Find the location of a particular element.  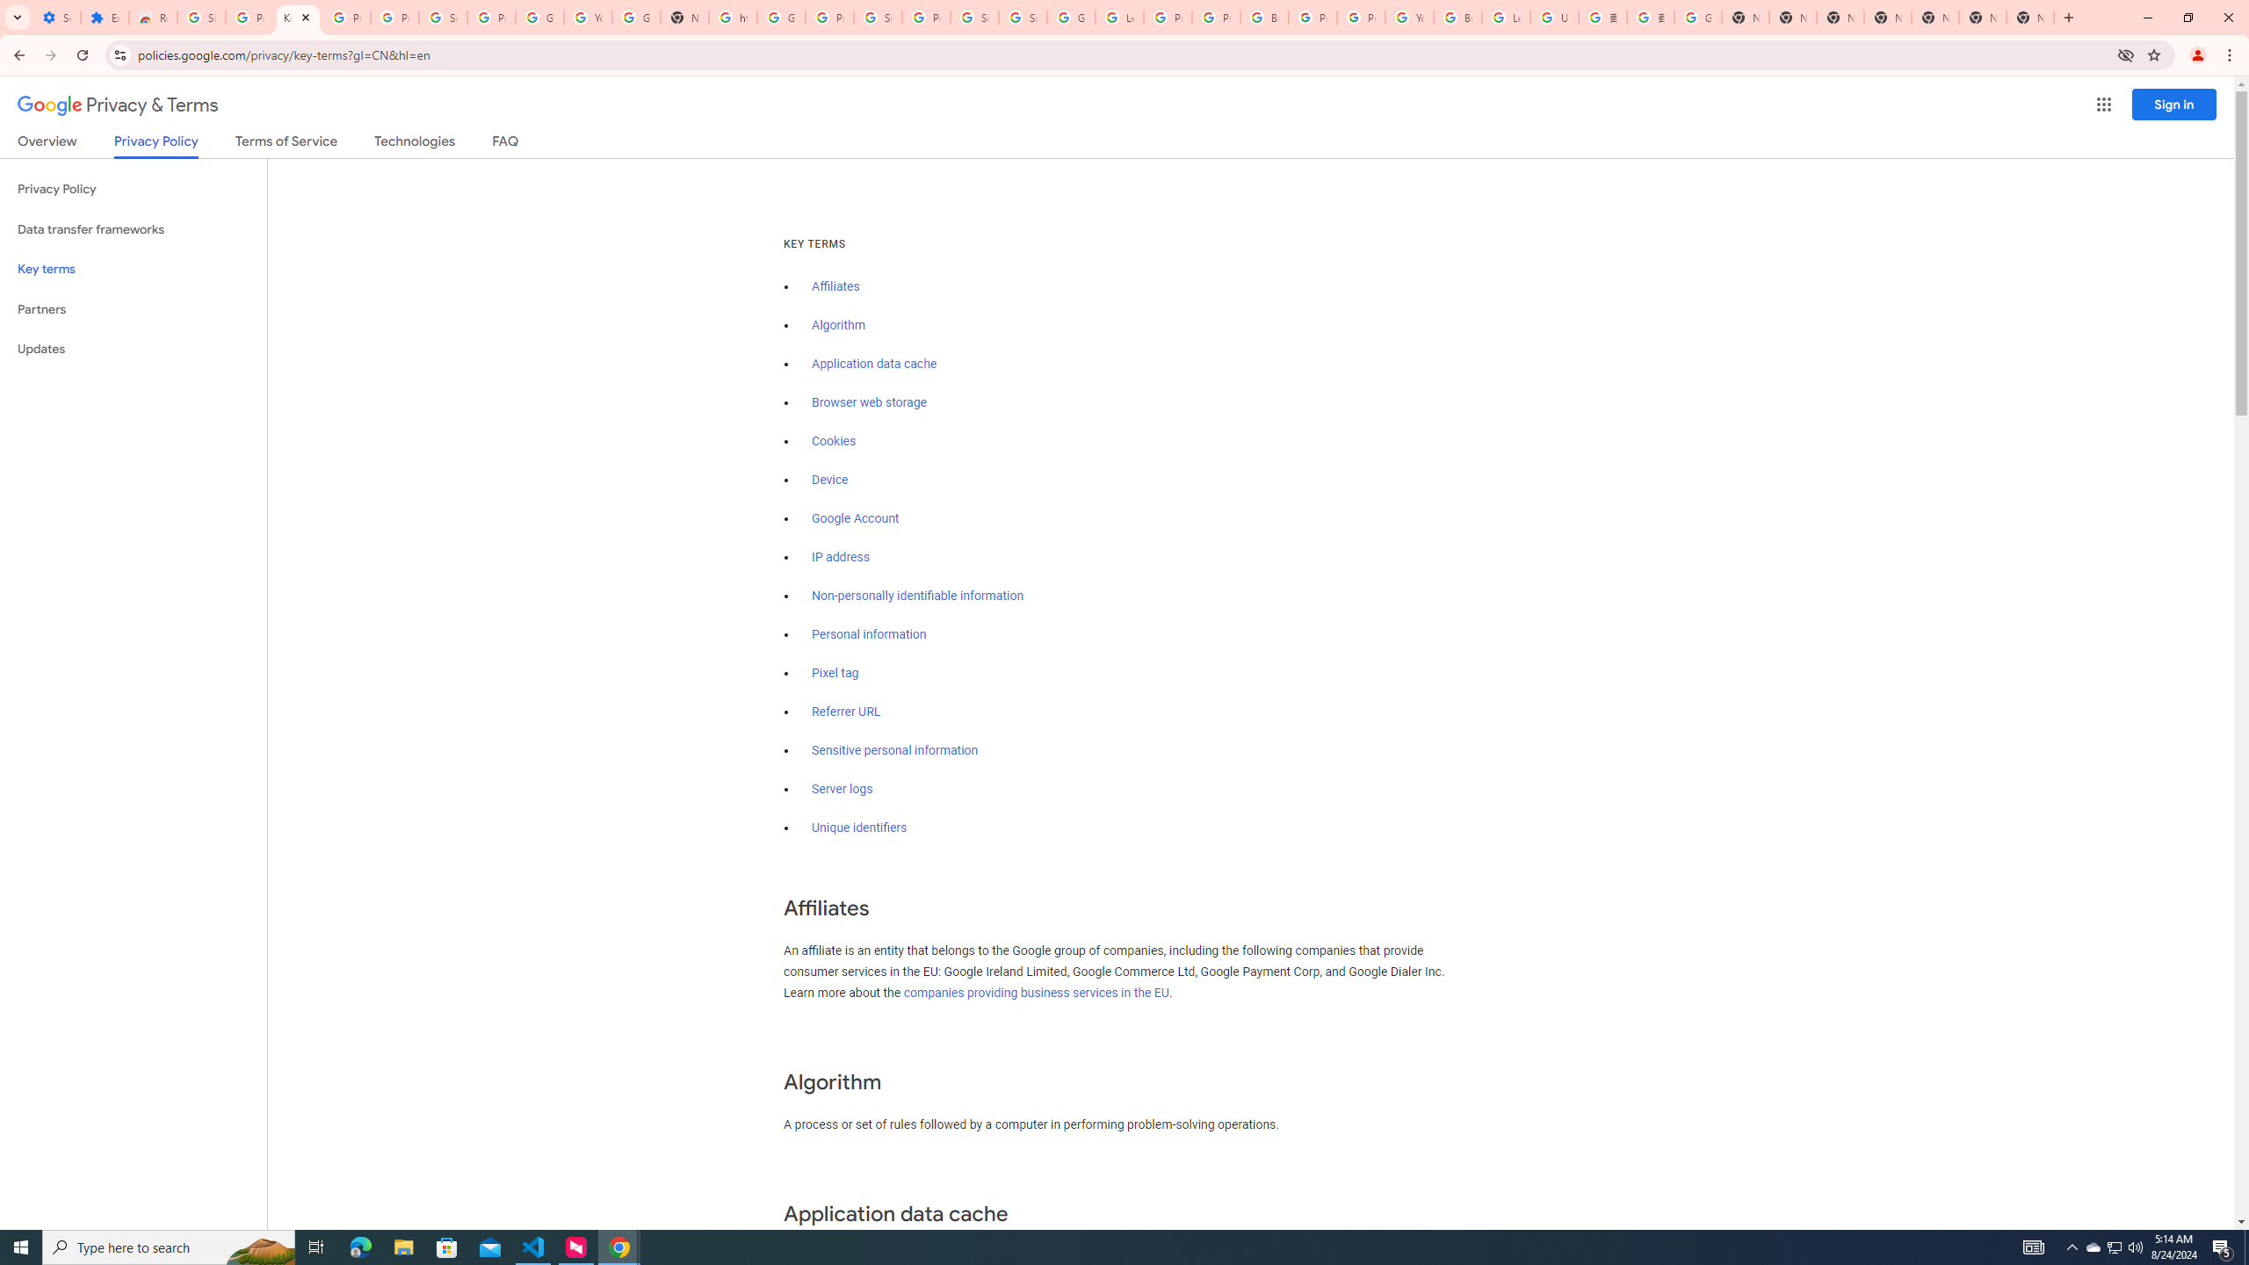

New Tab is located at coordinates (1888, 18).